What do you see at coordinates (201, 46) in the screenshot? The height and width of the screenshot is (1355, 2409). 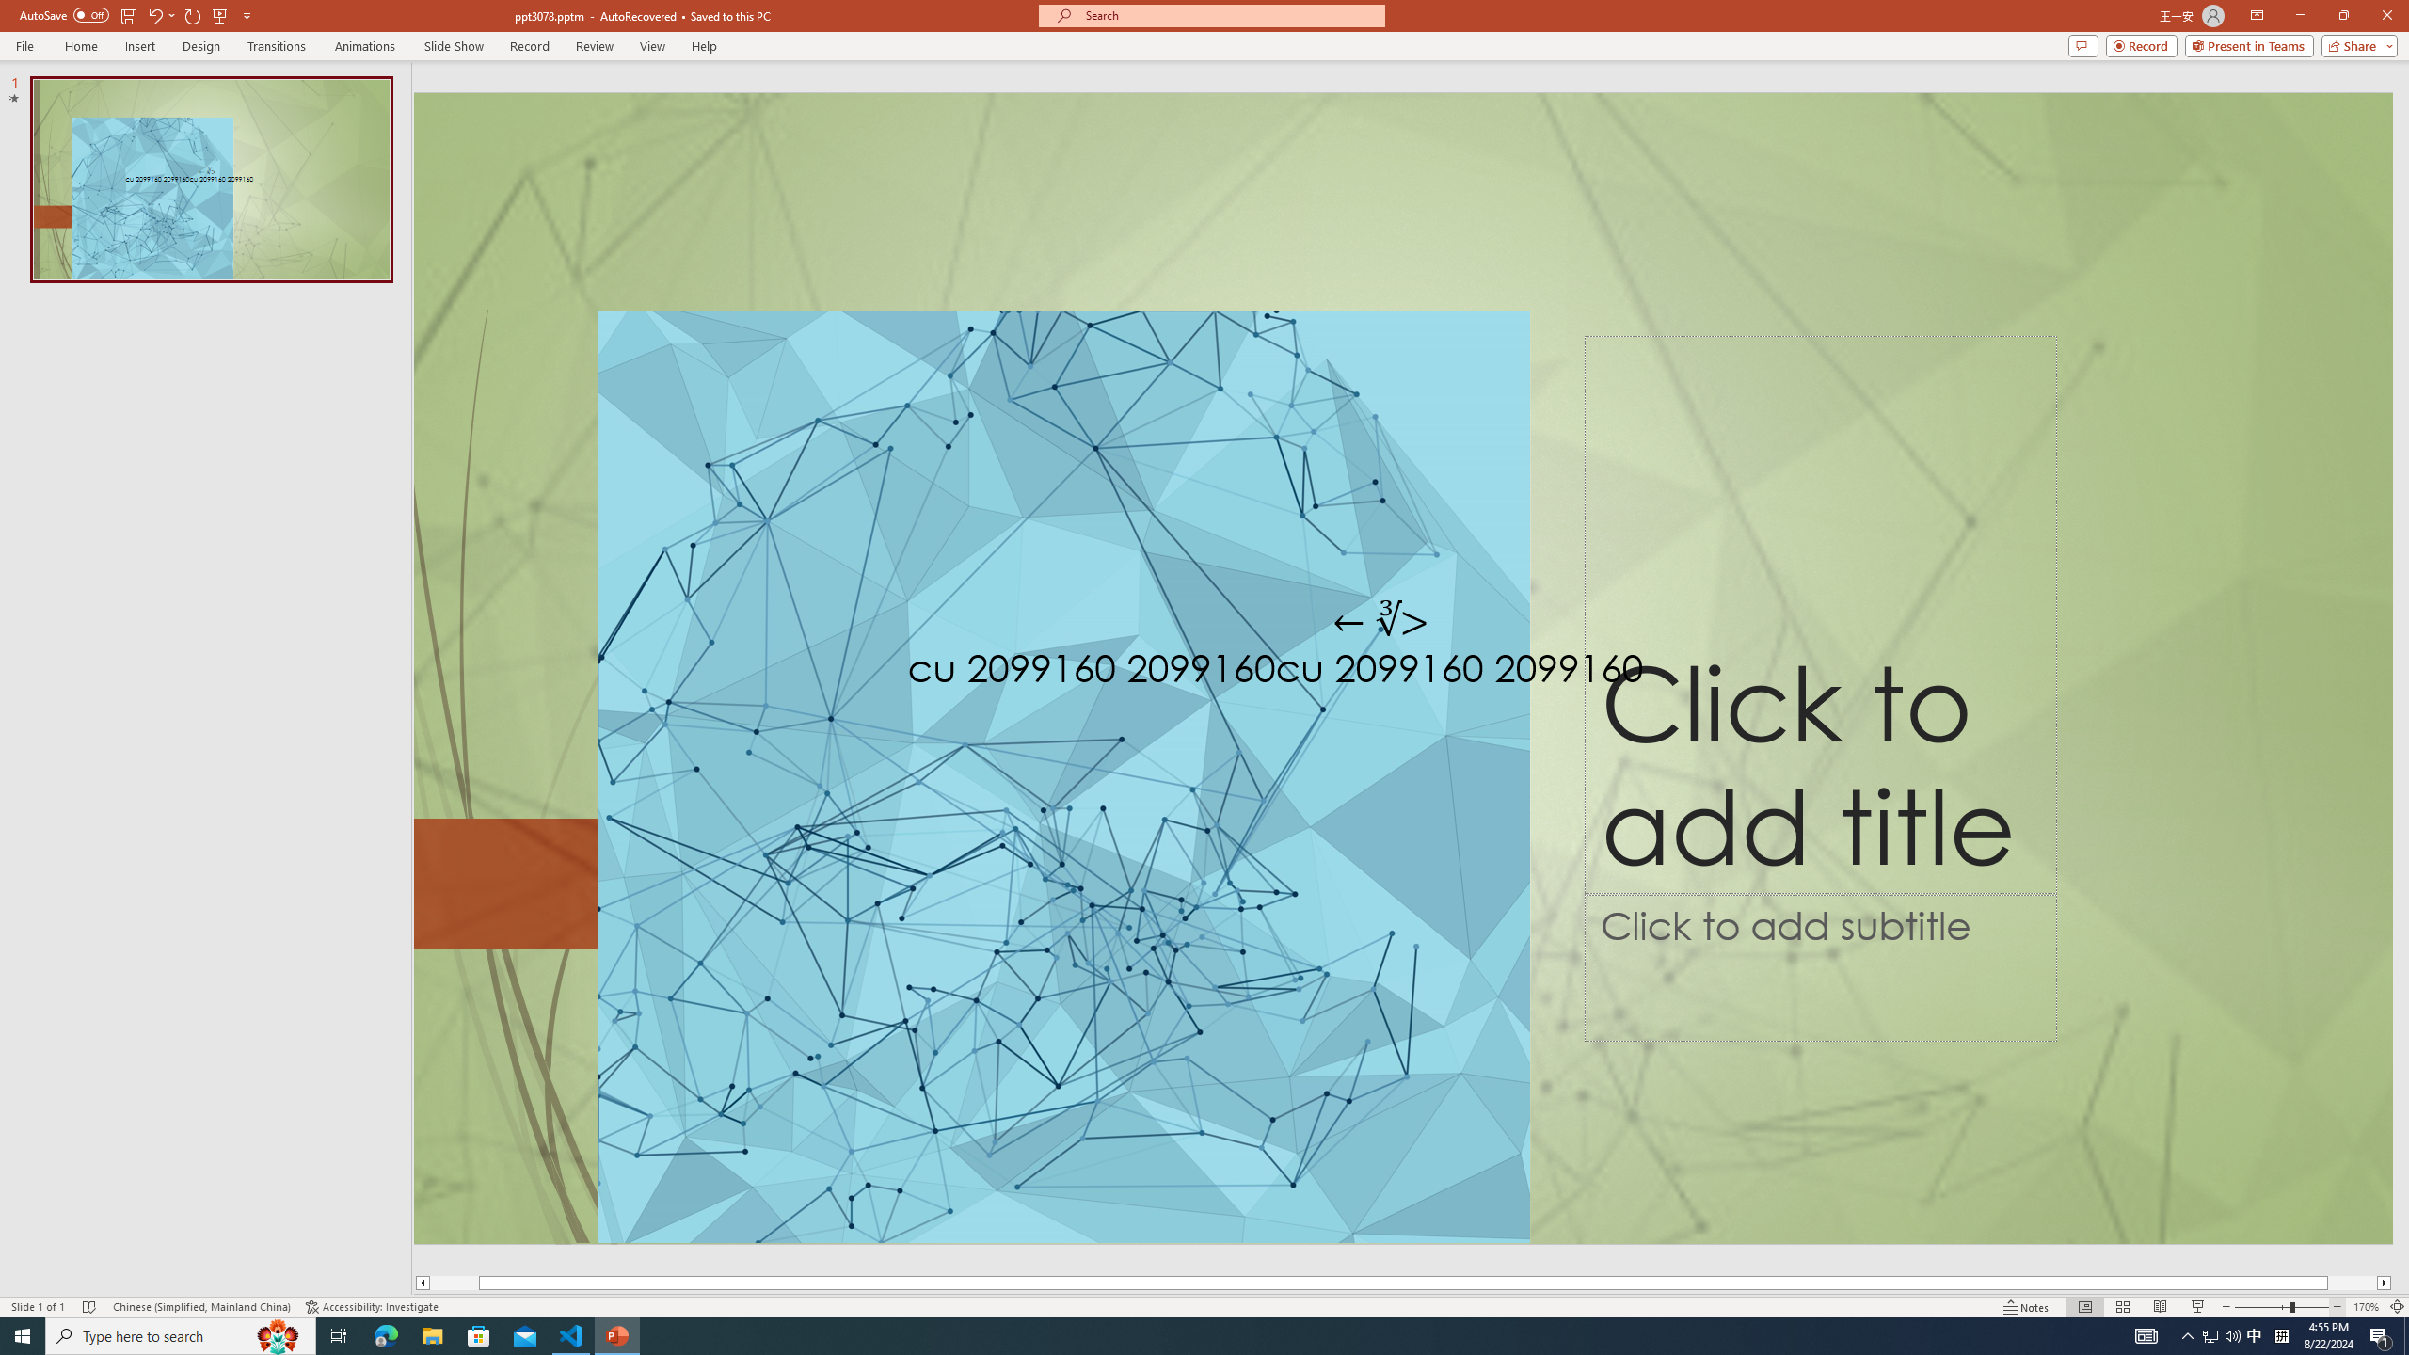 I see `Design` at bounding box center [201, 46].